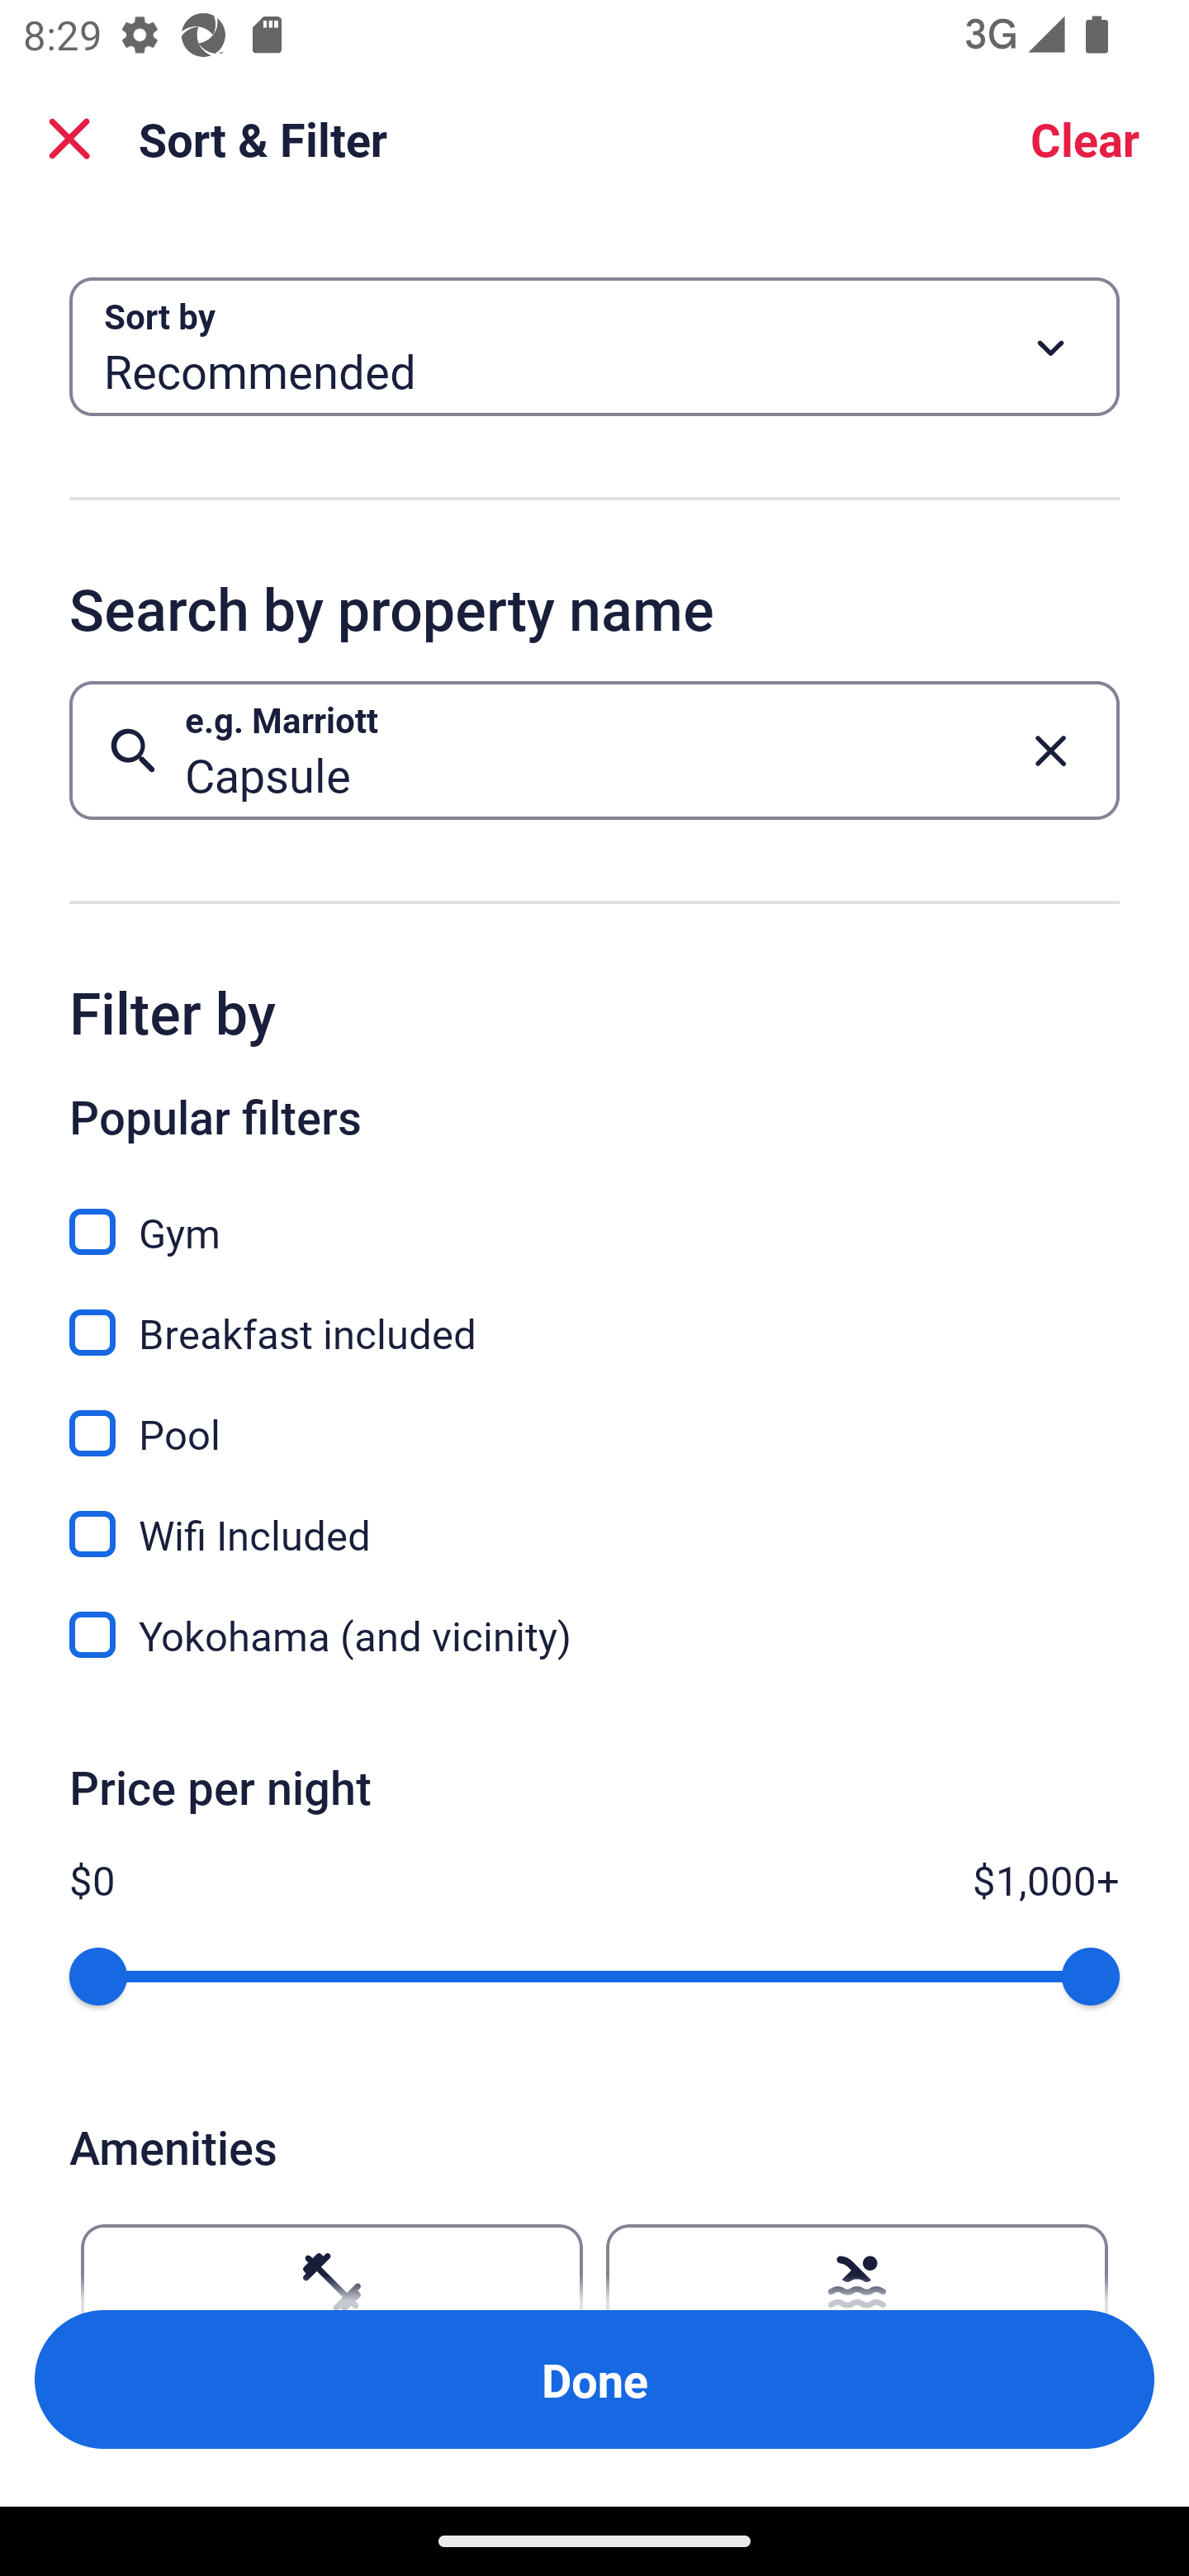  What do you see at coordinates (594, 1214) in the screenshot?
I see `Gym, Gym` at bounding box center [594, 1214].